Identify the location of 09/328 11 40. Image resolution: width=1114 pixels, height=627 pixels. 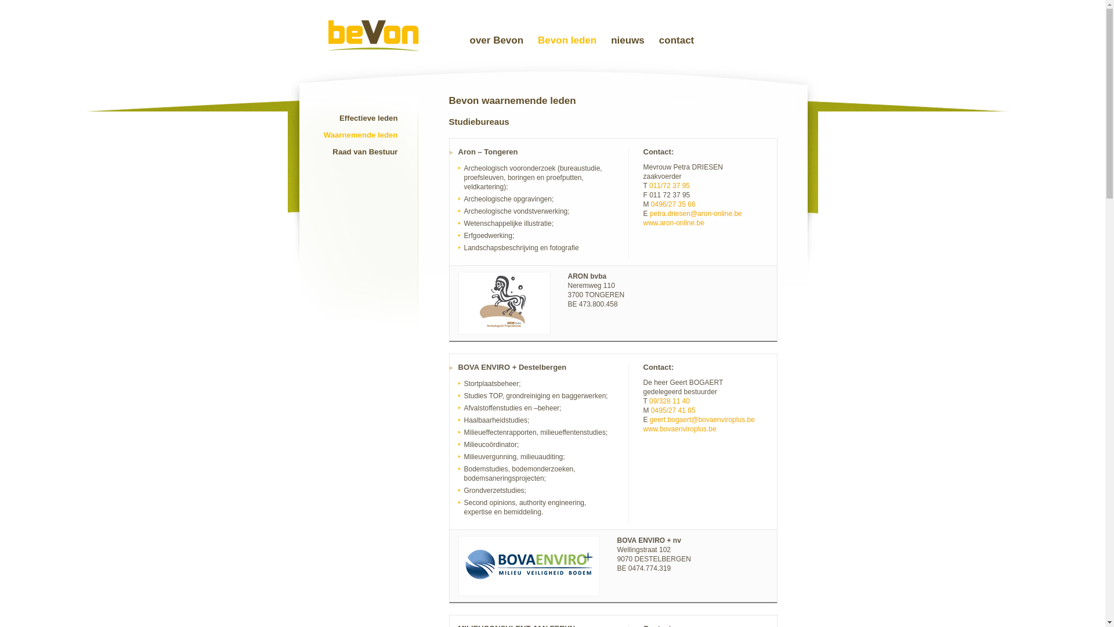
(670, 401).